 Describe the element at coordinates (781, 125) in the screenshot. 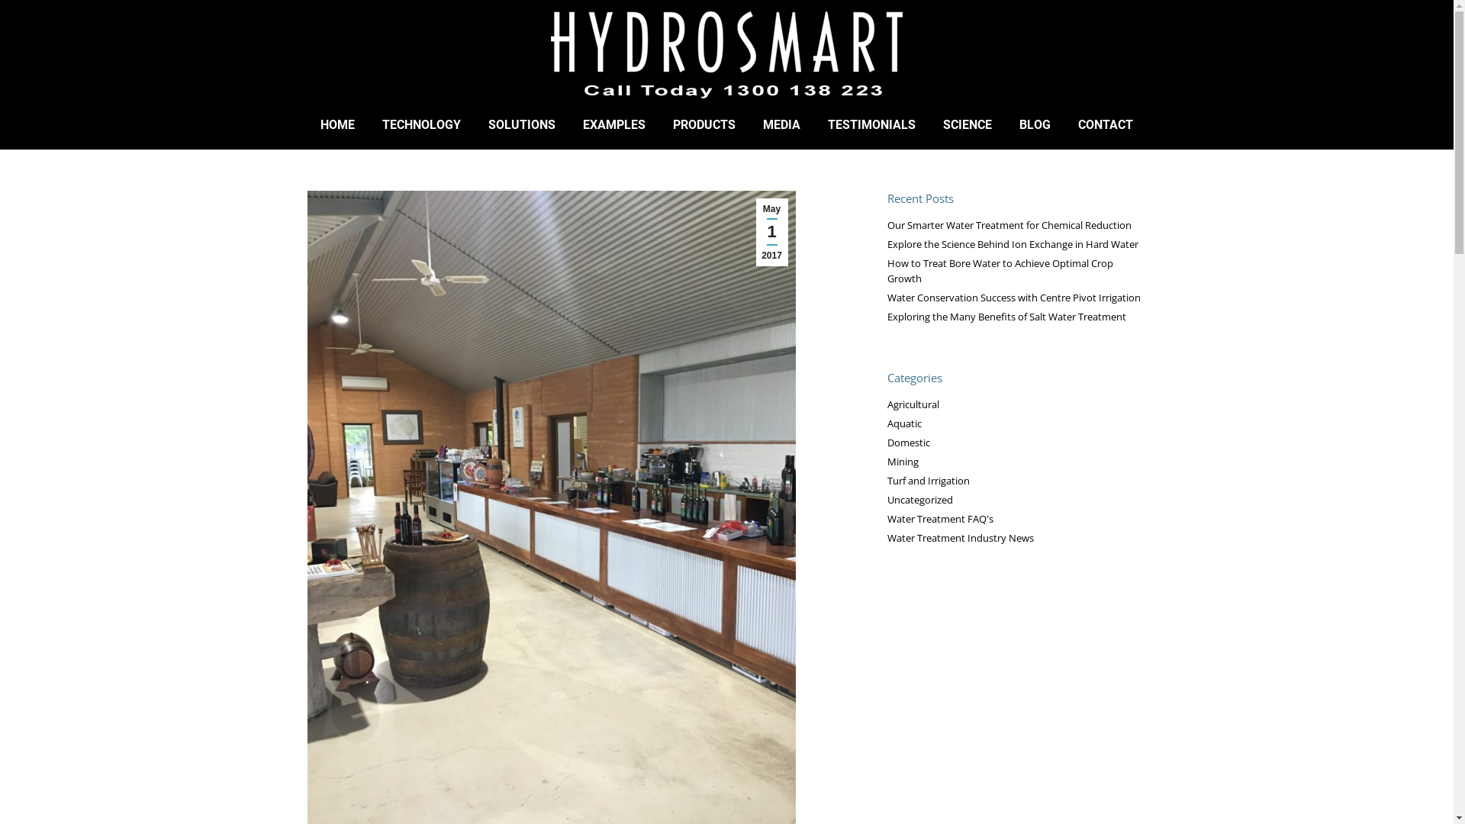

I see `MEDIA` at that location.